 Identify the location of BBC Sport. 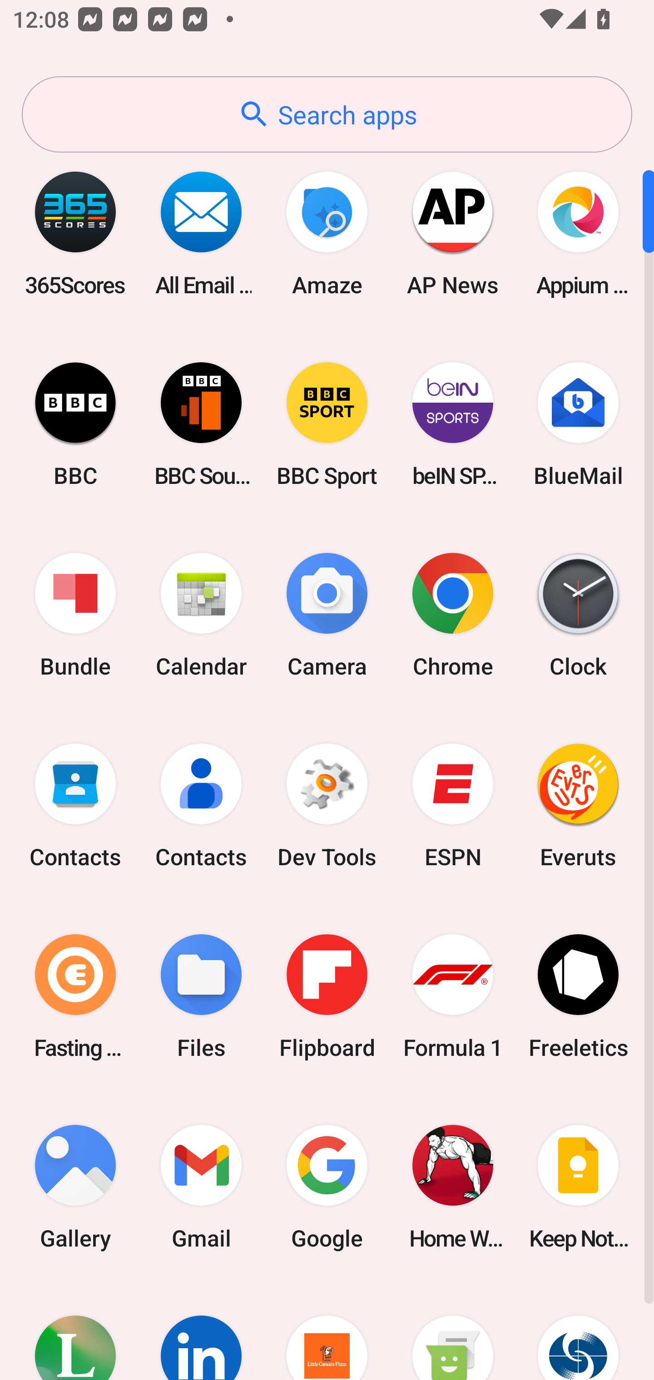
(327, 424).